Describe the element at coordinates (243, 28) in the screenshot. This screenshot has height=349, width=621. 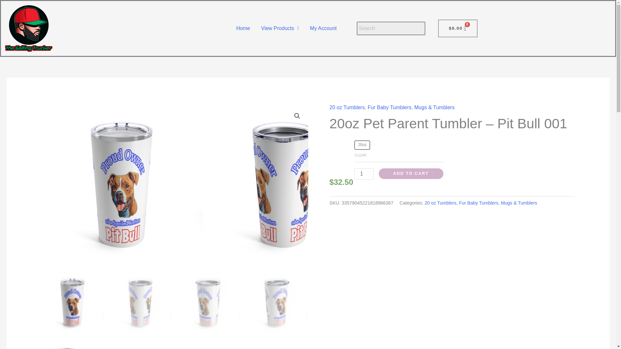
I see `Home` at that location.